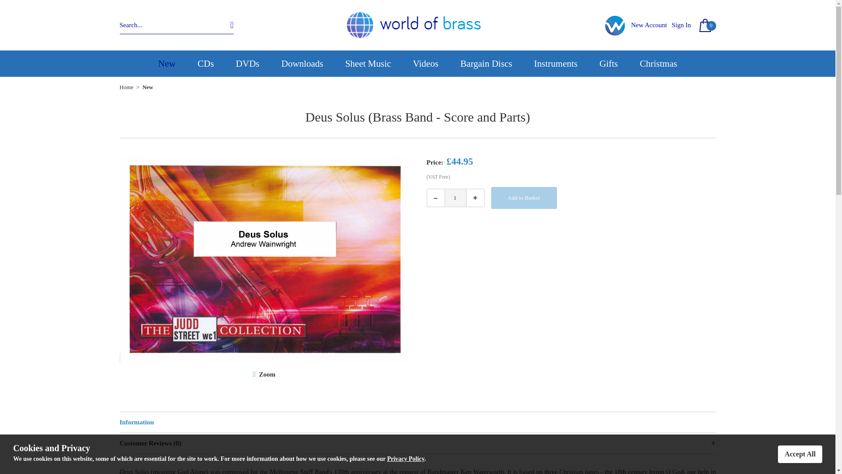 The image size is (842, 474). What do you see at coordinates (649, 25) in the screenshot?
I see `New Account` at bounding box center [649, 25].